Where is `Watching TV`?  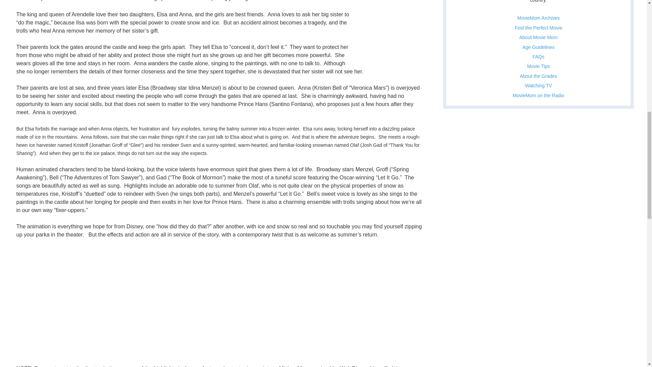 Watching TV is located at coordinates (538, 86).